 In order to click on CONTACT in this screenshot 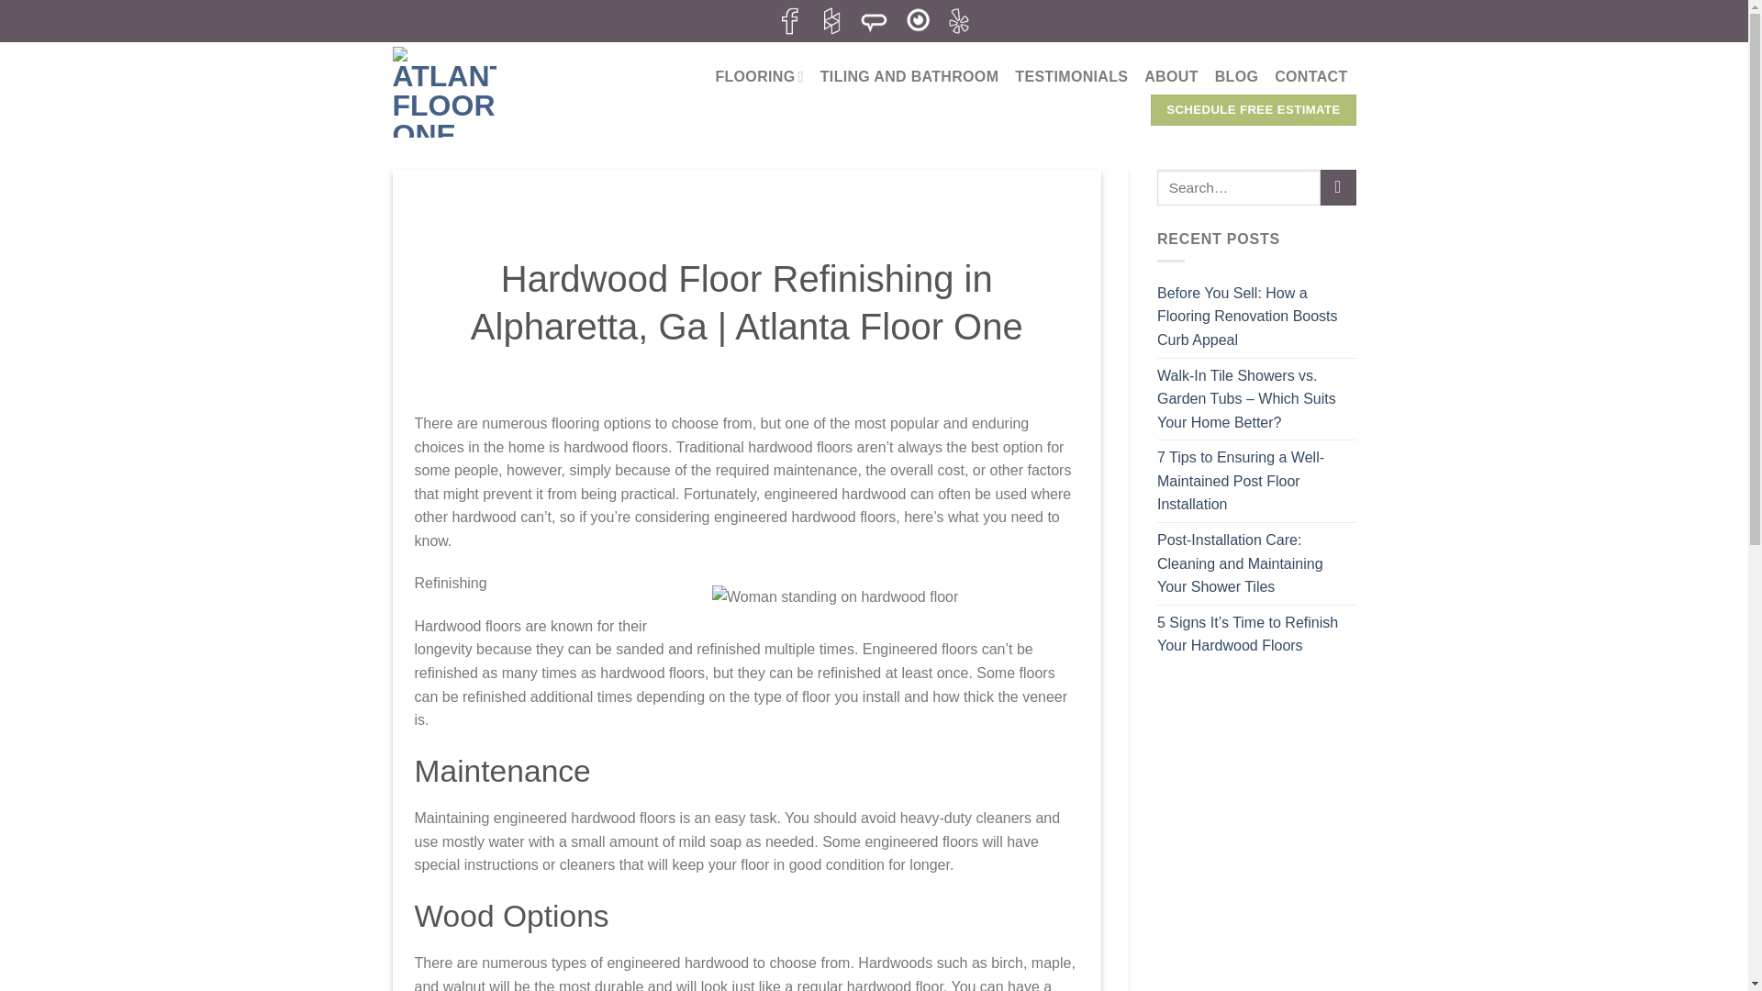, I will do `click(1310, 76)`.